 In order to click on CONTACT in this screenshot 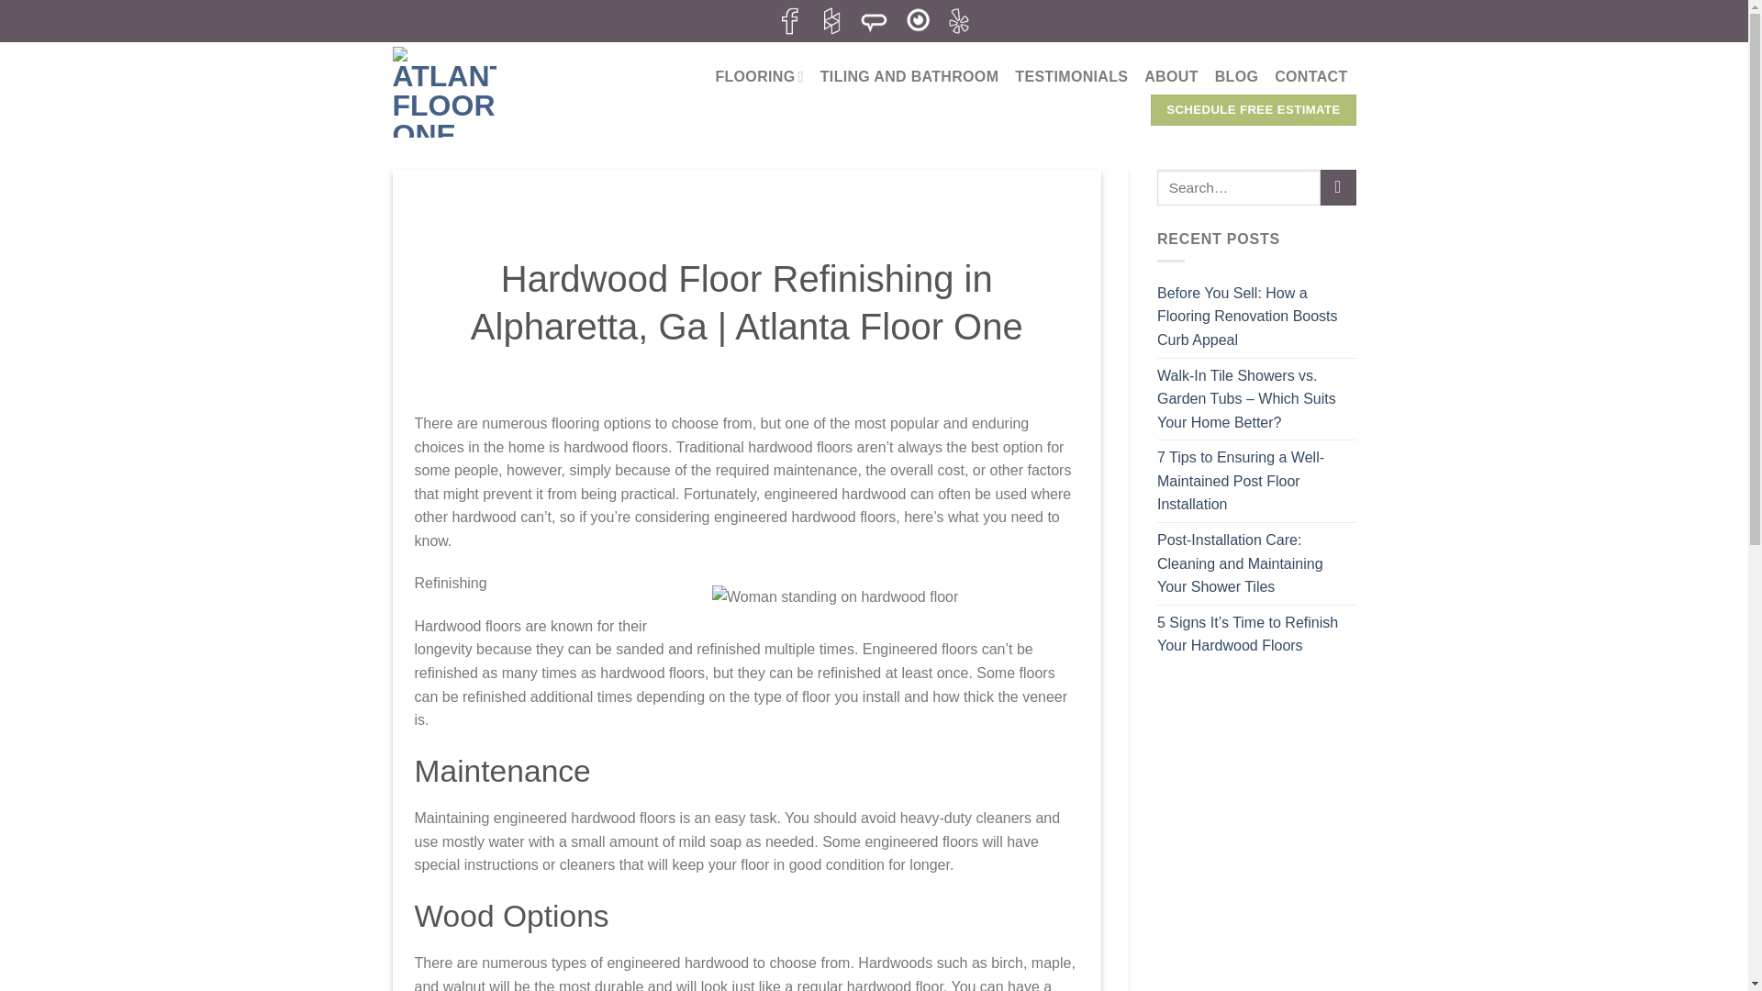, I will do `click(1310, 76)`.